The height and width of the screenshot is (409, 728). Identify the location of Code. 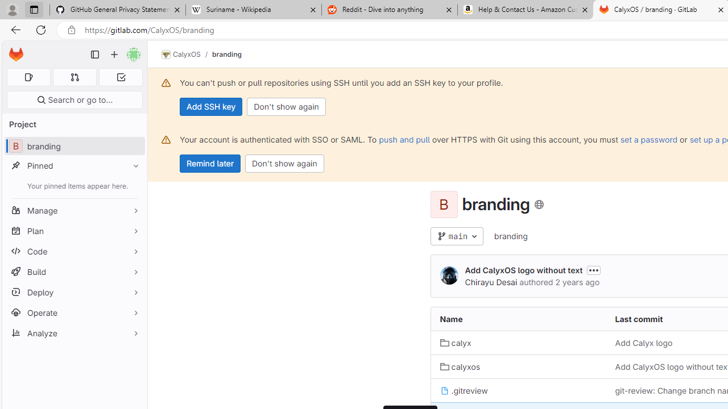
(74, 251).